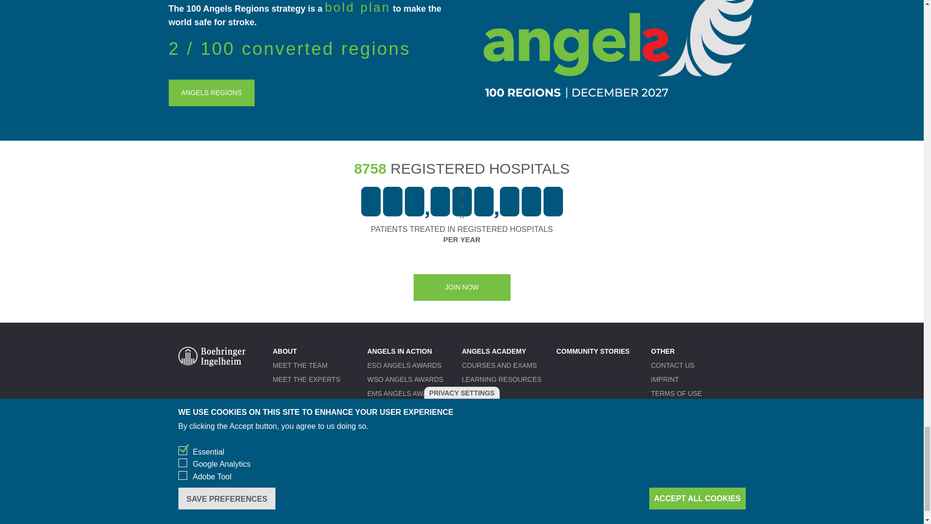 This screenshot has height=524, width=931. Describe the element at coordinates (697, 407) in the screenshot. I see `Accessibility statement` at that location.